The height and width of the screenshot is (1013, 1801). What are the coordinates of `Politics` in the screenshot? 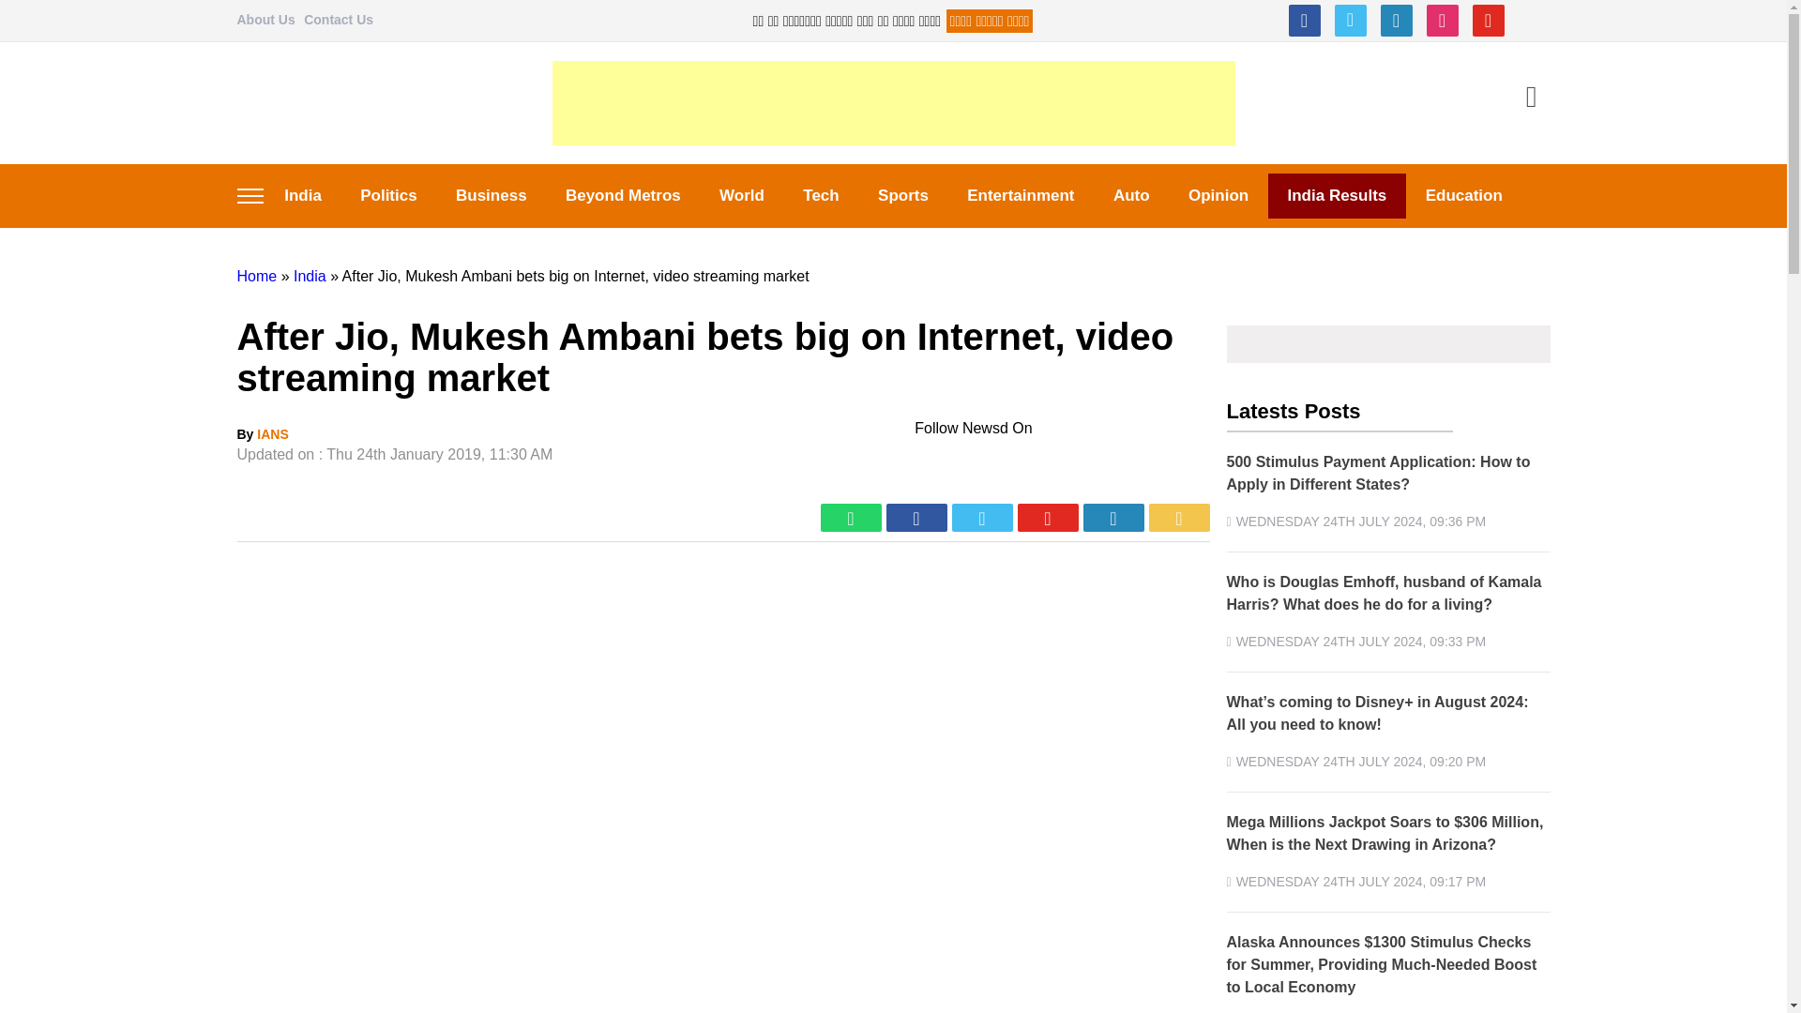 It's located at (389, 195).